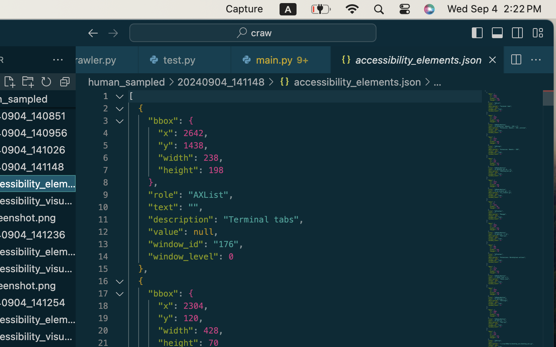 This screenshot has height=347, width=556. I want to click on accessibility_elements.json , so click(349, 82).